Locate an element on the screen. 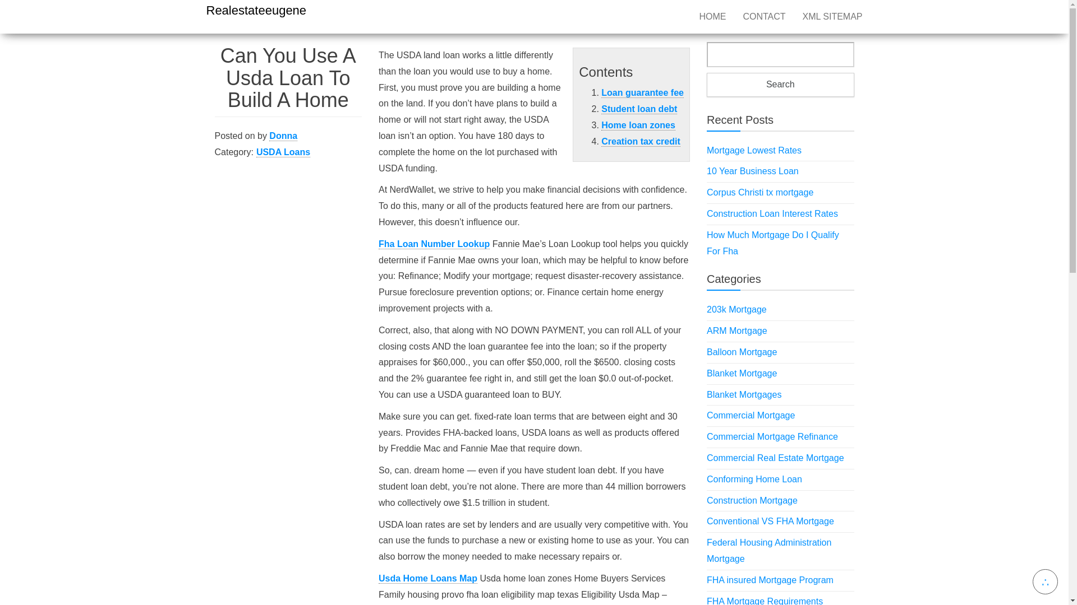 The width and height of the screenshot is (1077, 605). XML SITEMAP is located at coordinates (832, 17).